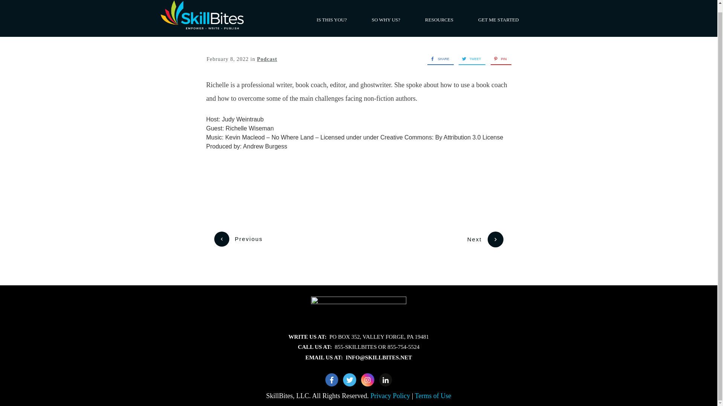  I want to click on Privacy Policy , so click(391, 395).